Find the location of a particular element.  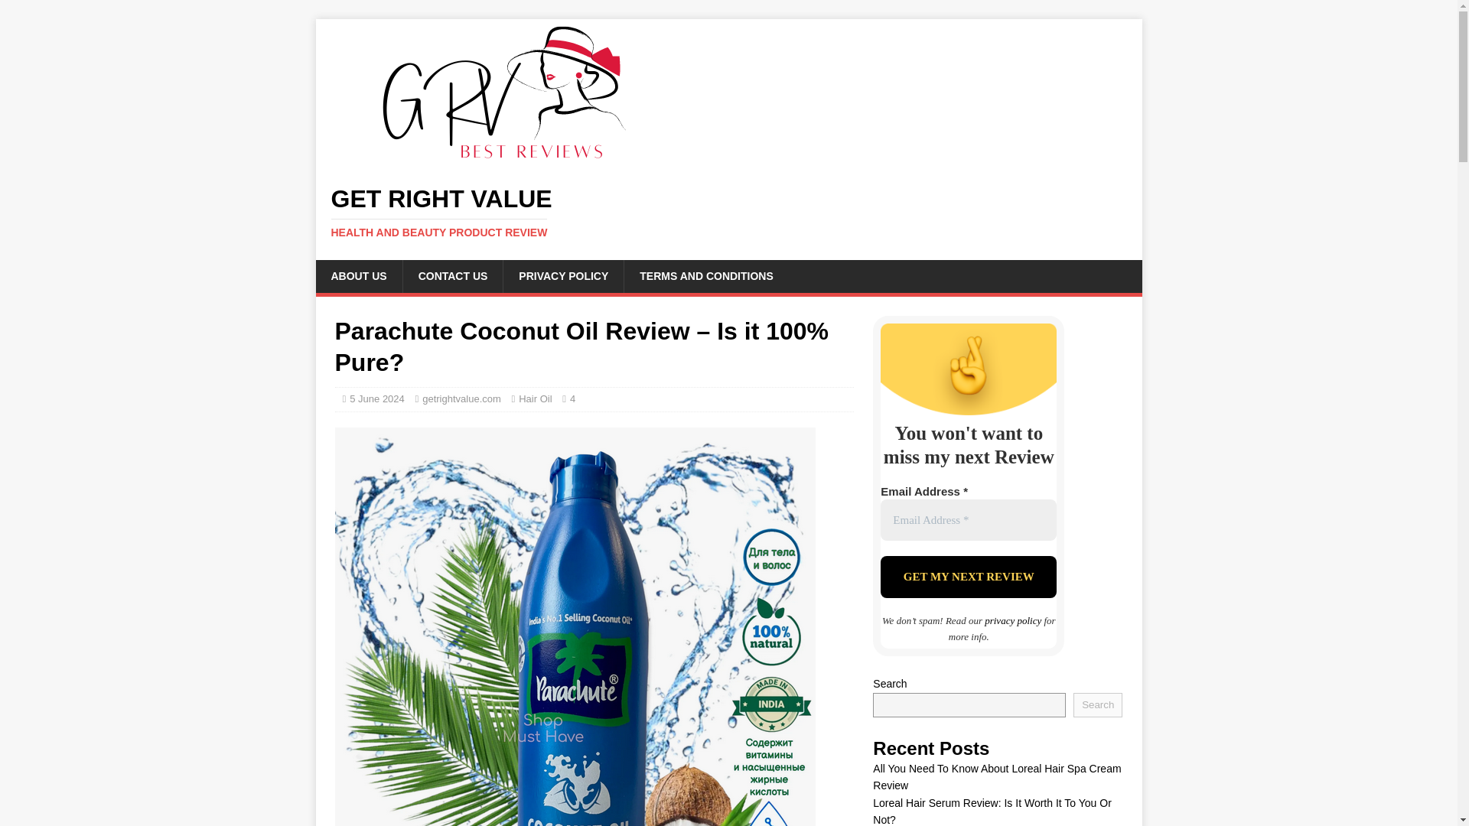

PRIVACY POLICY is located at coordinates (562, 276).